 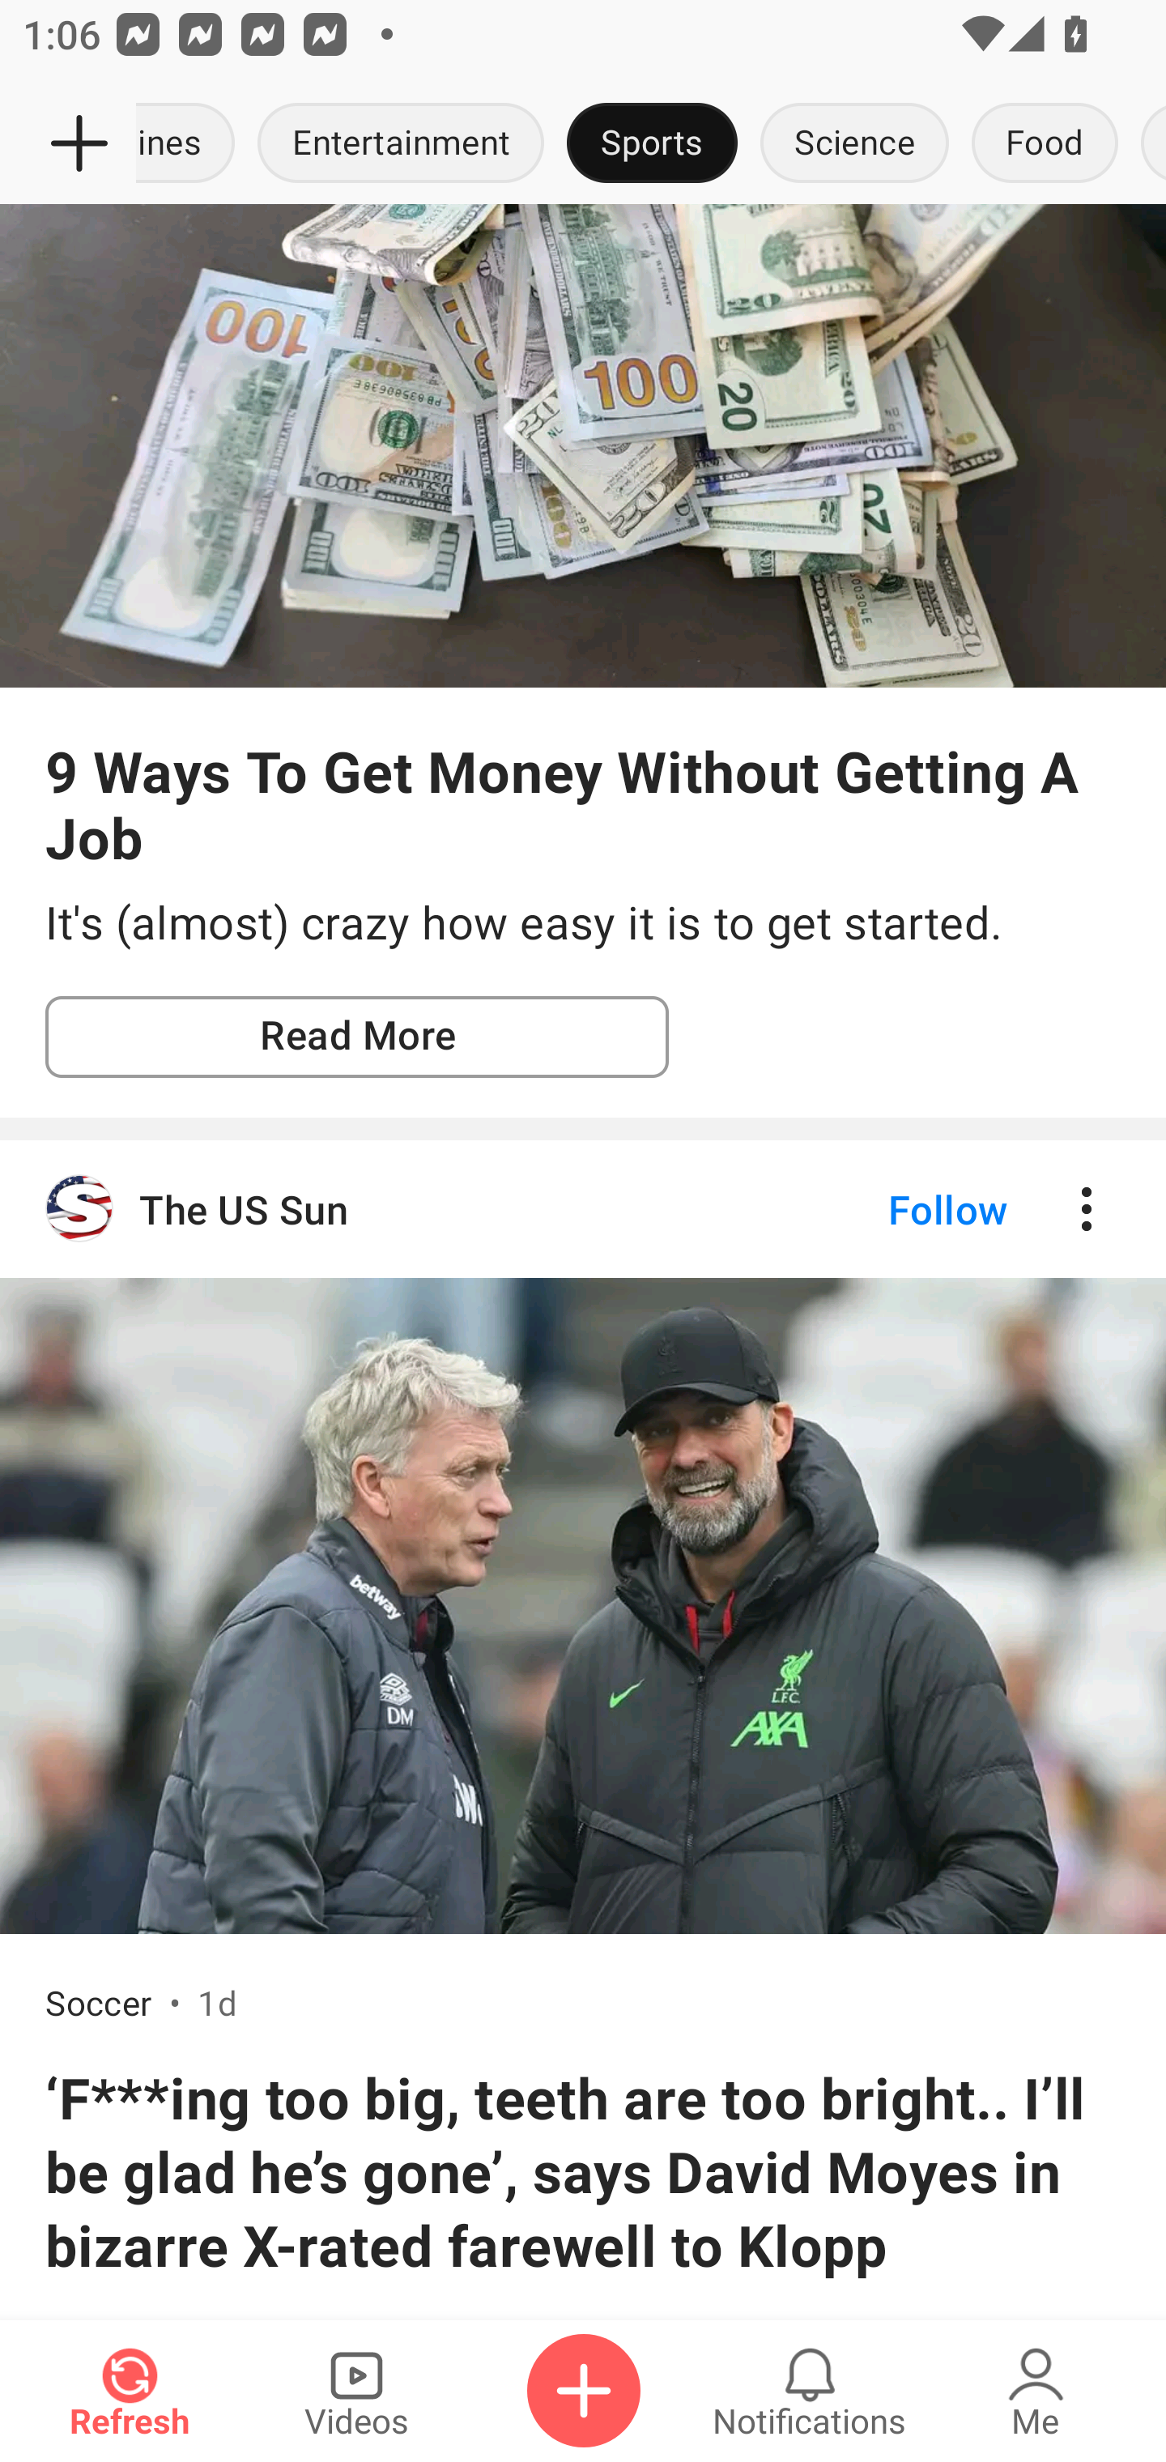 I want to click on Entertainment, so click(x=400, y=144).